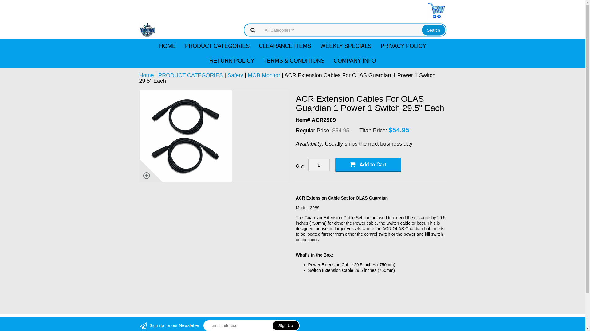 The width and height of the screenshot is (590, 331). I want to click on HOME, so click(167, 46).